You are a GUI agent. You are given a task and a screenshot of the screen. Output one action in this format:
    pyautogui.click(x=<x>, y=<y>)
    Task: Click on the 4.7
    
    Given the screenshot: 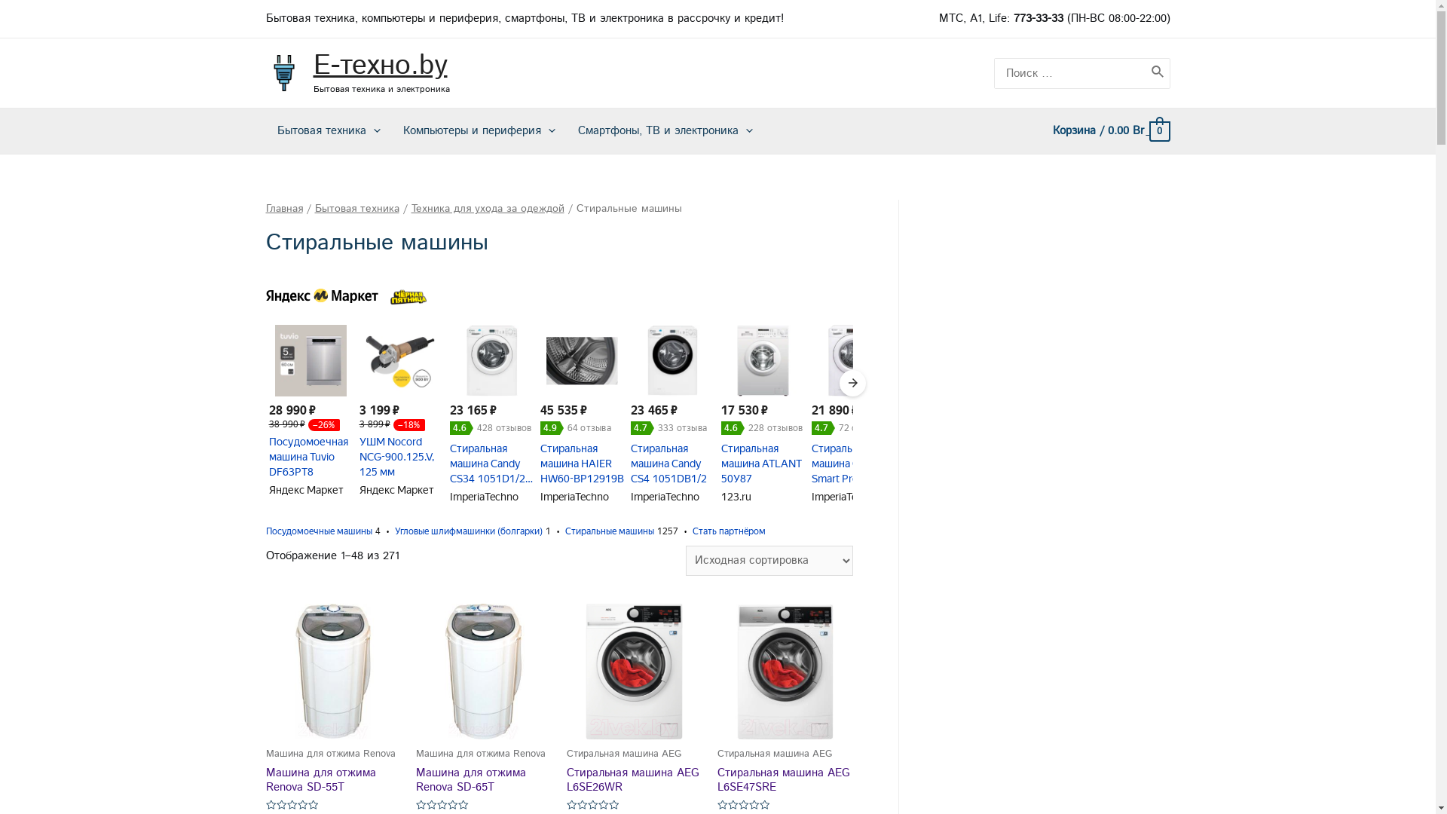 What is the action you would take?
    pyautogui.click(x=823, y=428)
    